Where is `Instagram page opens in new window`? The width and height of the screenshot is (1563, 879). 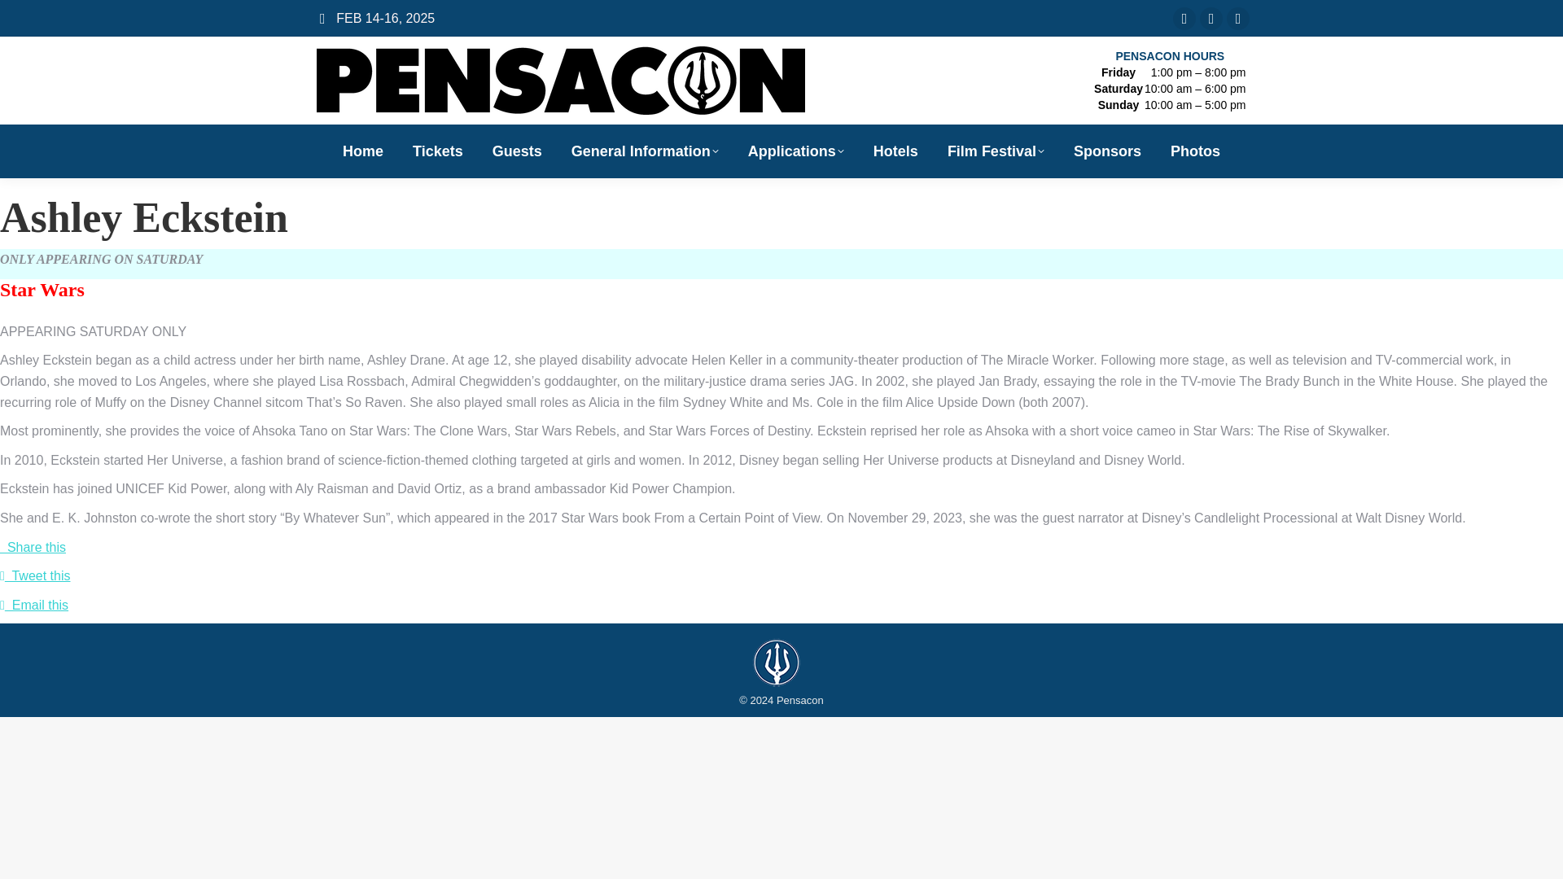 Instagram page opens in new window is located at coordinates (1237, 17).